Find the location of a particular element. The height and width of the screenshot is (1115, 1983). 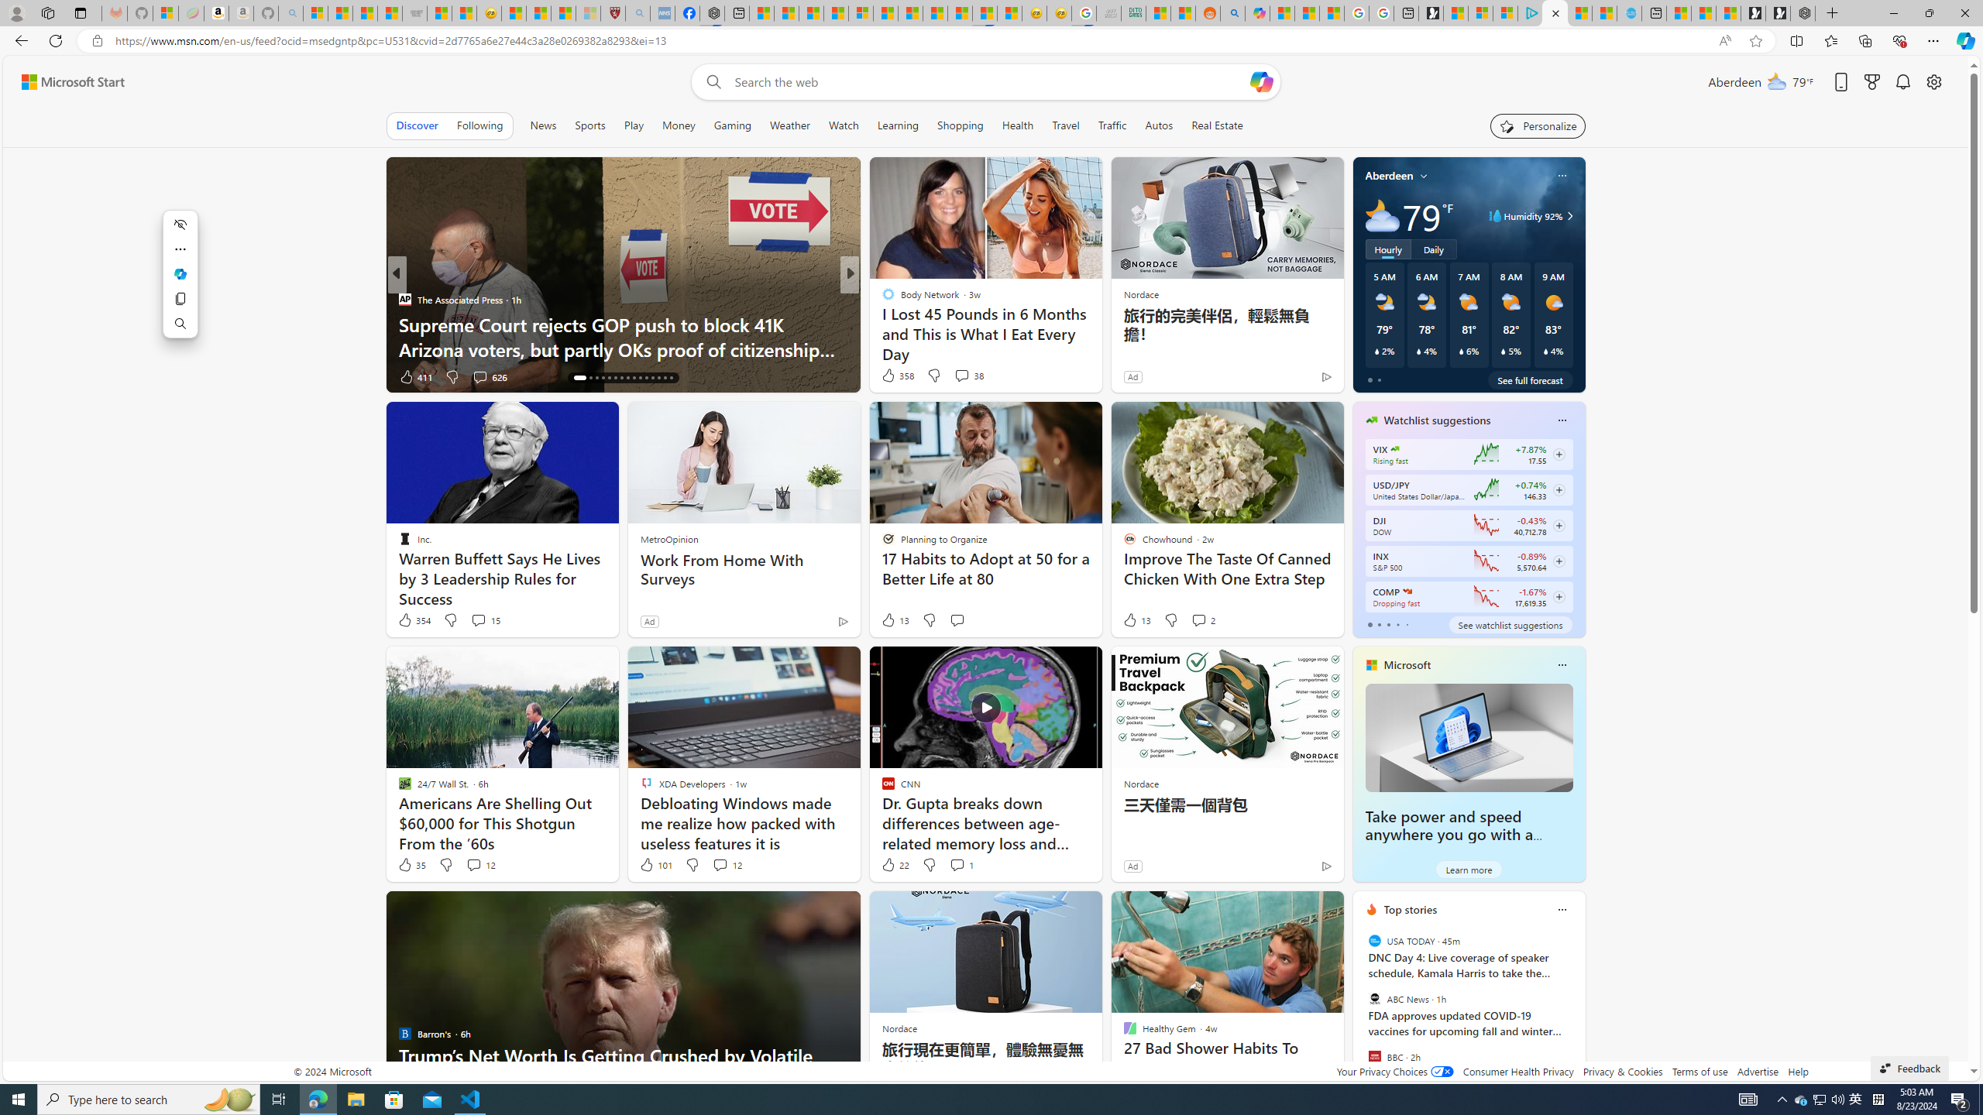

Class: weather-arrow-glyph is located at coordinates (1569, 216).